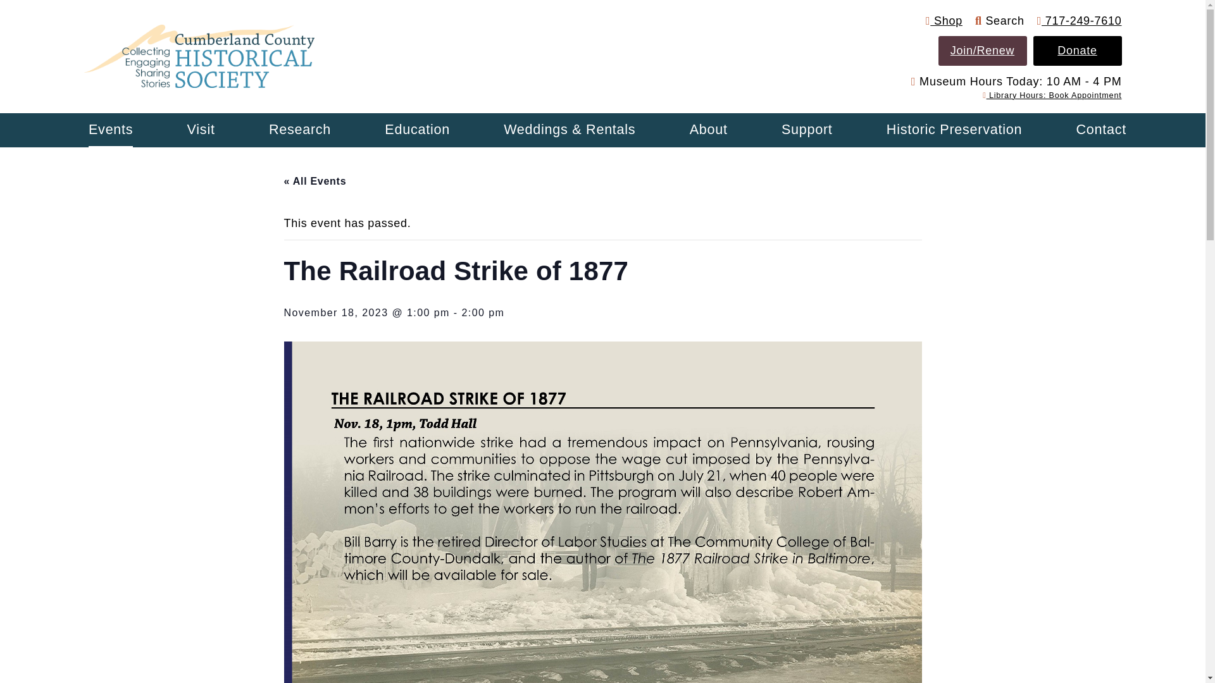 This screenshot has width=1215, height=683. What do you see at coordinates (299, 130) in the screenshot?
I see `Research` at bounding box center [299, 130].